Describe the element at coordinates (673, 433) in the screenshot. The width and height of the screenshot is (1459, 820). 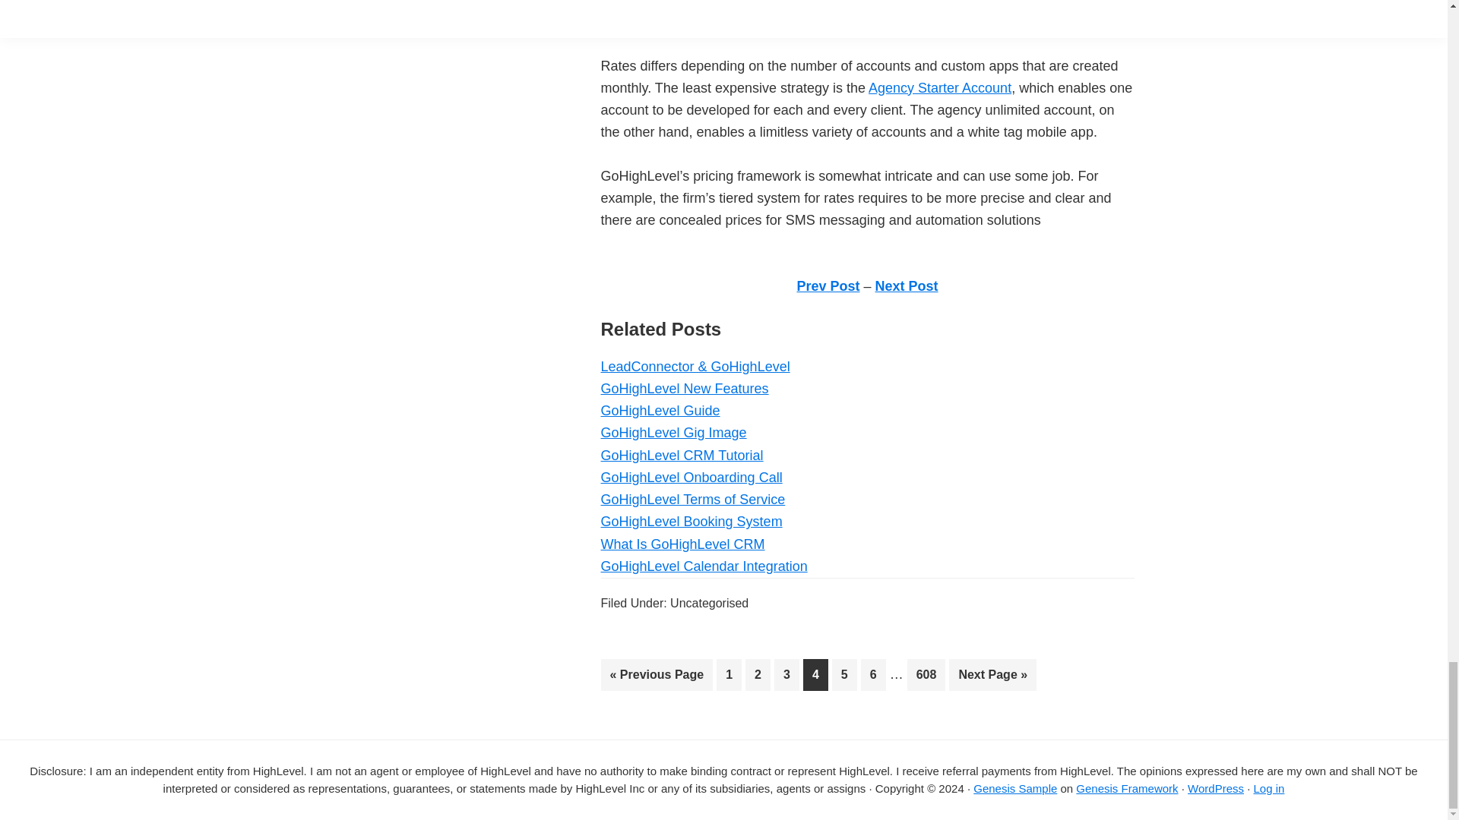
I see `GoHighLevel Gig Image` at that location.